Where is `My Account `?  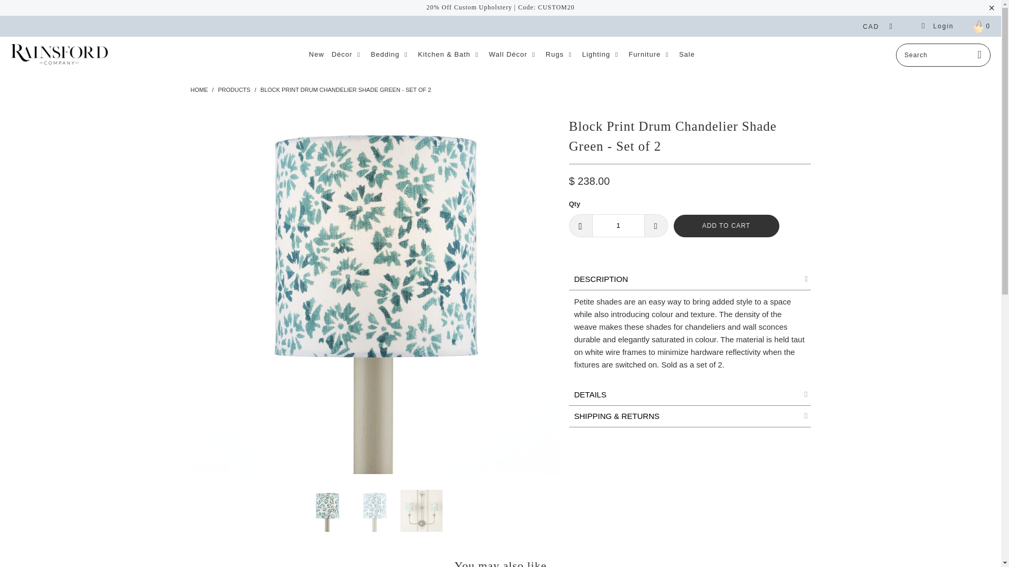
My Account  is located at coordinates (938, 26).